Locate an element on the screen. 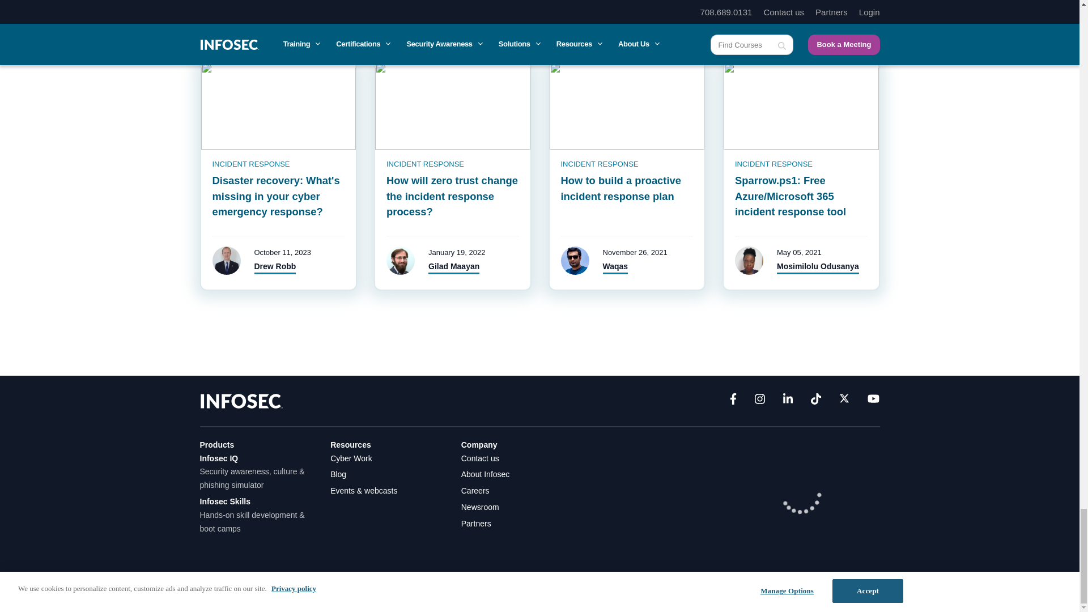 The width and height of the screenshot is (1088, 612). LinkedIn is located at coordinates (788, 401).